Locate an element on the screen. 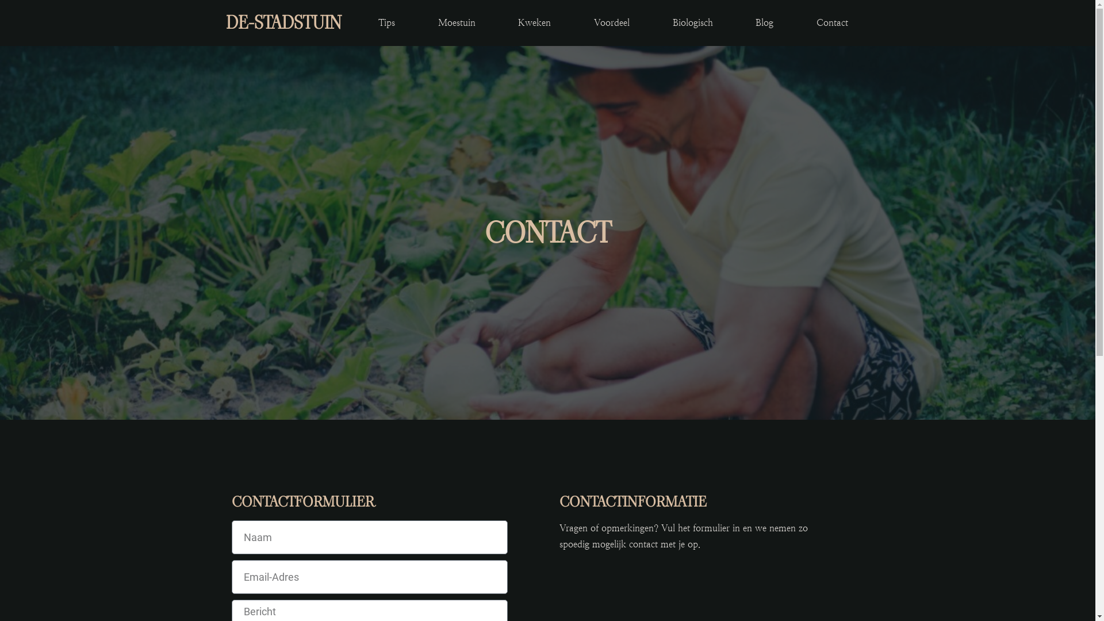  DE-STADSTUIN is located at coordinates (283, 23).